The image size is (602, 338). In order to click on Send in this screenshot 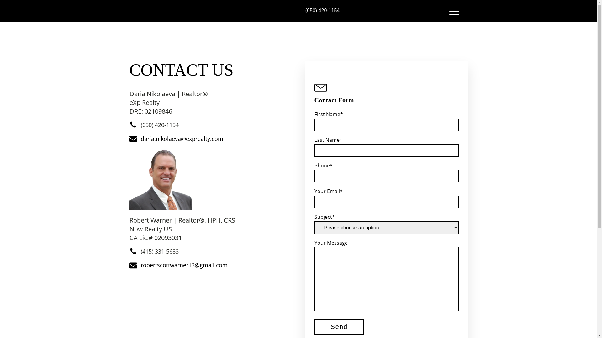, I will do `click(339, 327)`.